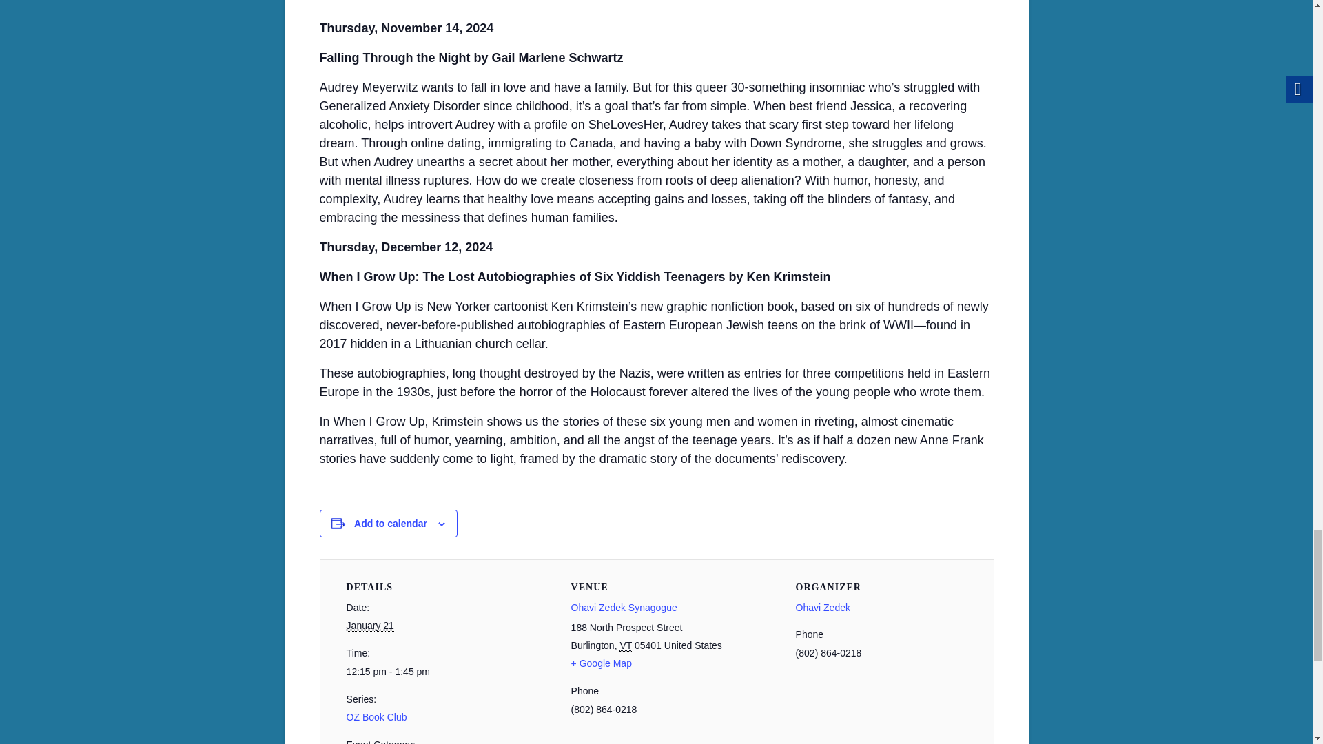 This screenshot has height=744, width=1323. What do you see at coordinates (823, 607) in the screenshot?
I see `Ohavi Zedek` at bounding box center [823, 607].